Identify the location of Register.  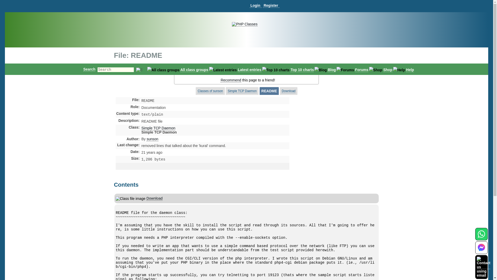
(271, 5).